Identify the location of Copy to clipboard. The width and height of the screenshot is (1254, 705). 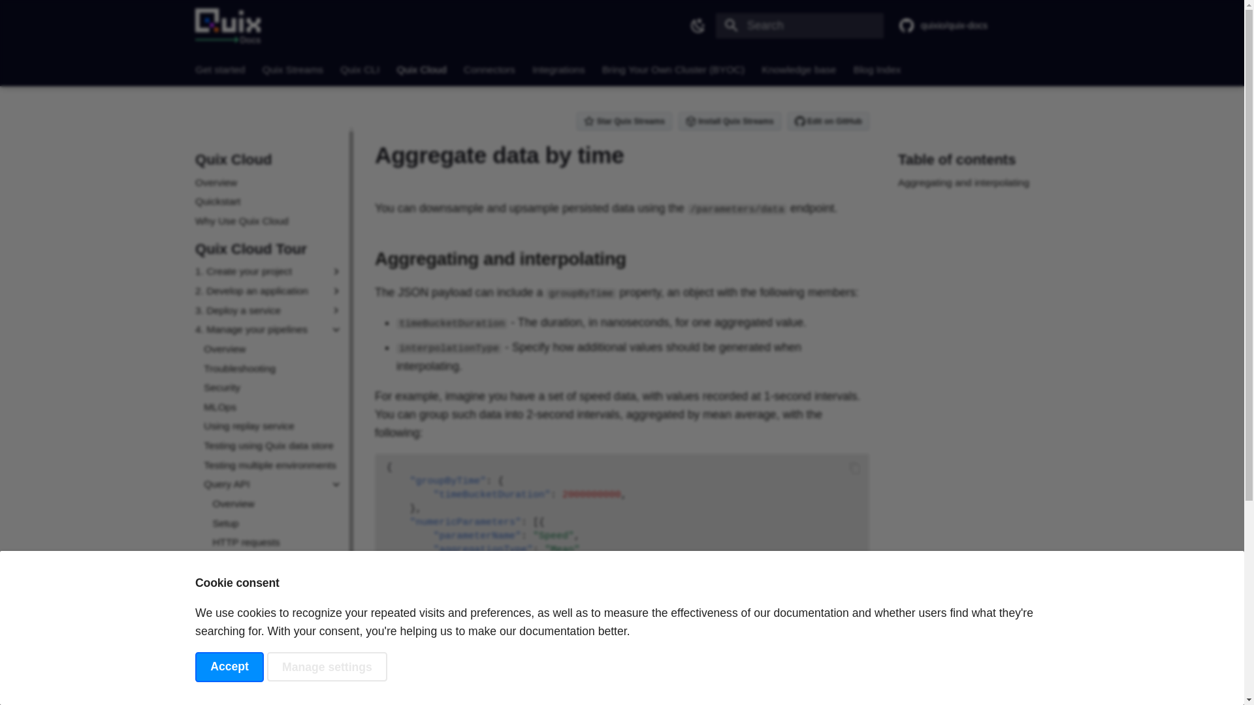
(855, 684).